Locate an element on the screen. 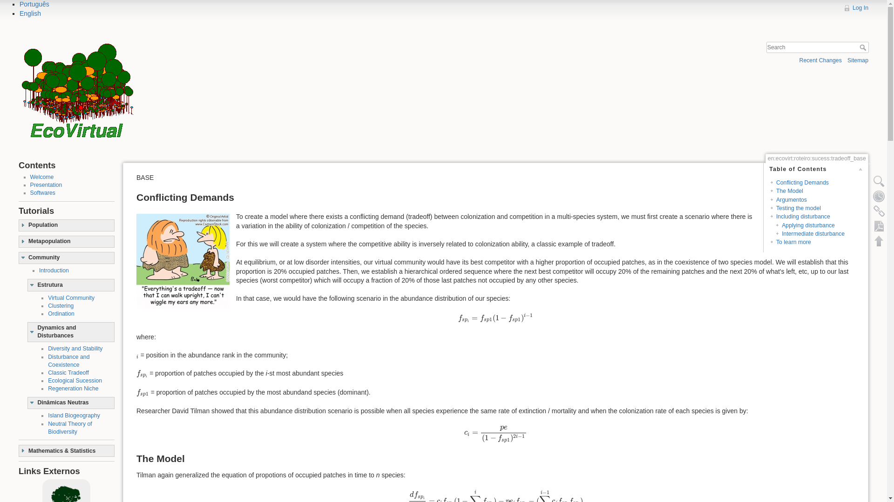 The width and height of the screenshot is (894, 502). Argumentos is located at coordinates (792, 200).